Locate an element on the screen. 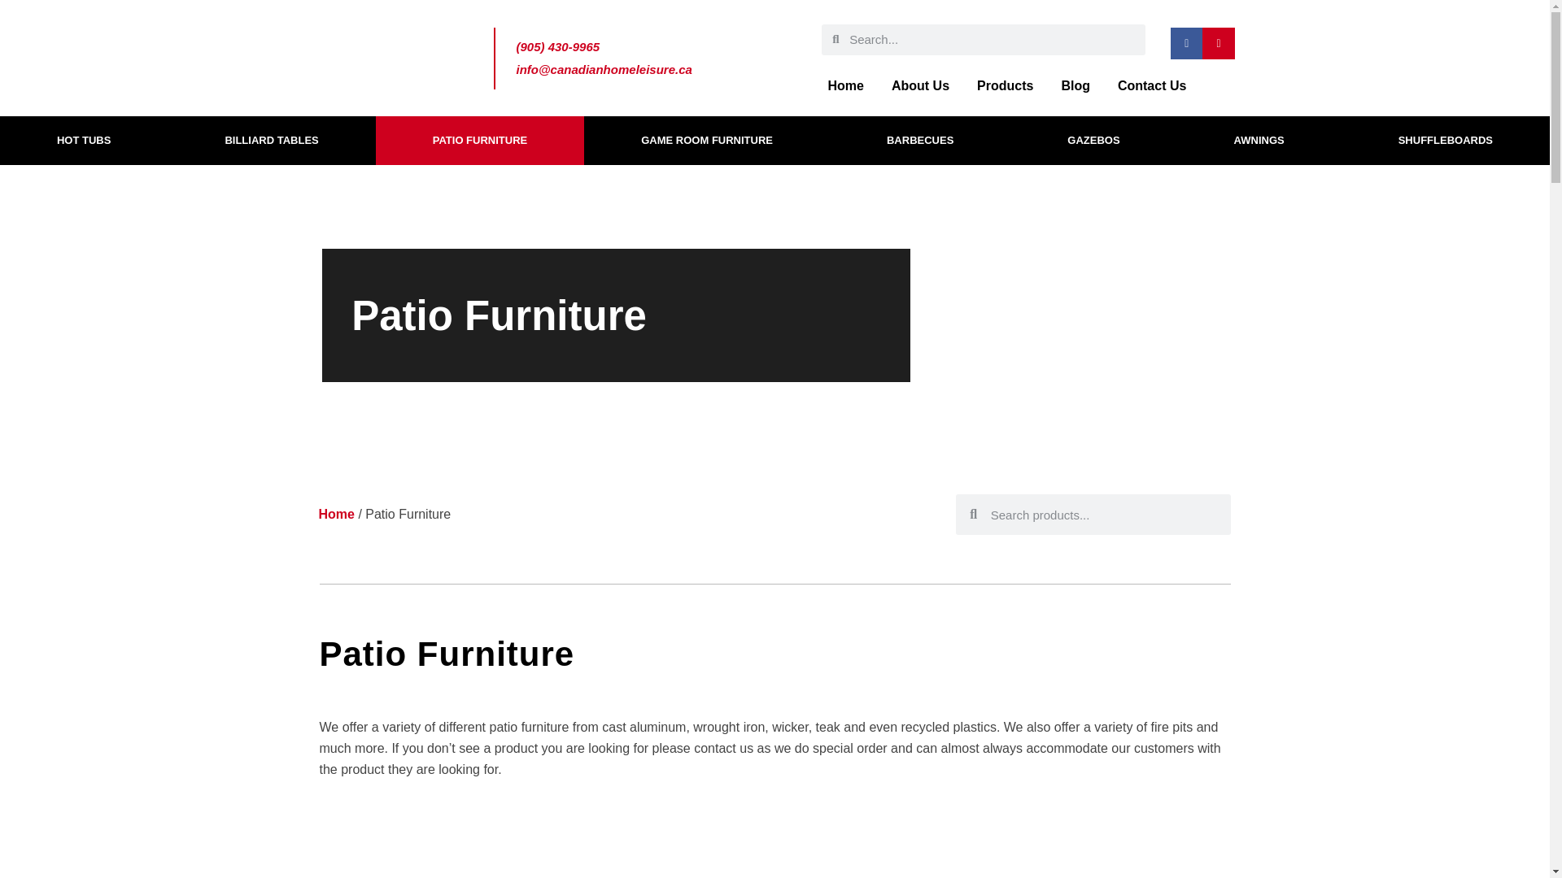 The height and width of the screenshot is (878, 1562). Home is located at coordinates (844, 86).